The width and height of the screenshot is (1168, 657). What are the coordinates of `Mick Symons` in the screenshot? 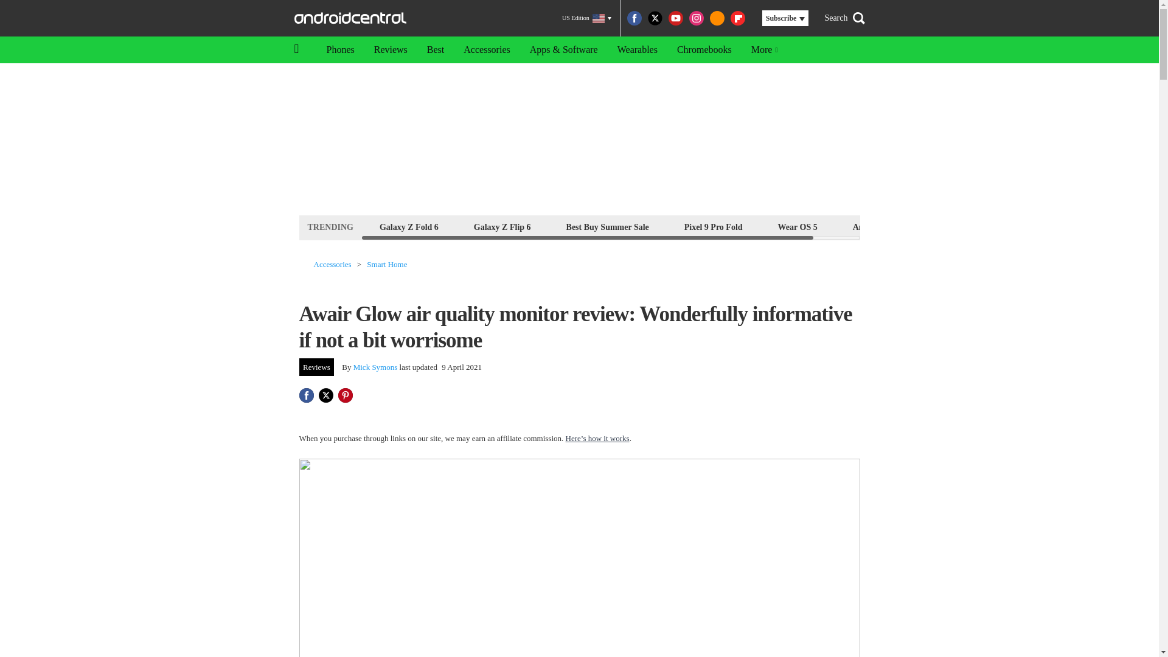 It's located at (376, 367).